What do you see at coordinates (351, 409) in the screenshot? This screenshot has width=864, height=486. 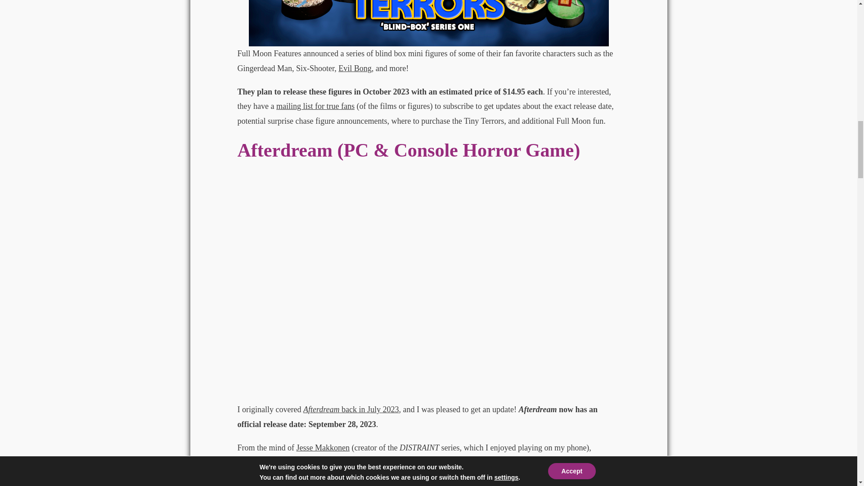 I see `Afterdream back in July 2023` at bounding box center [351, 409].